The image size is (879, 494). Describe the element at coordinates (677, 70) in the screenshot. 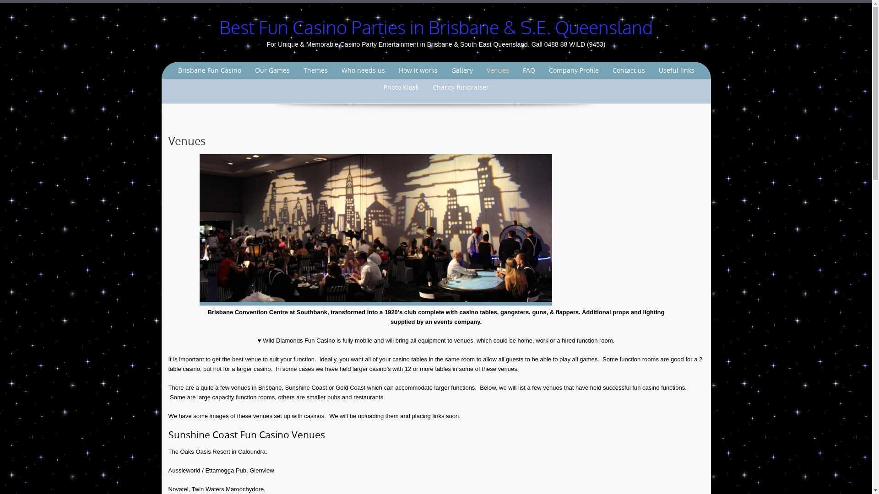

I see `Useful links` at that location.